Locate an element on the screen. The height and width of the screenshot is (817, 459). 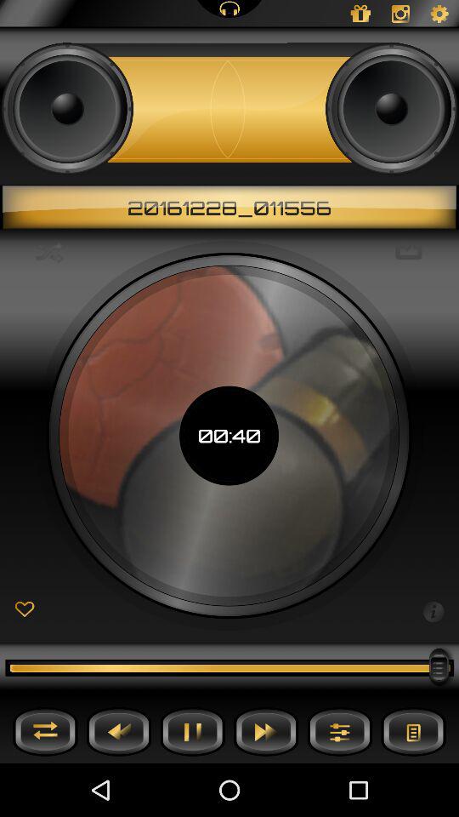
switch is located at coordinates (45, 732).